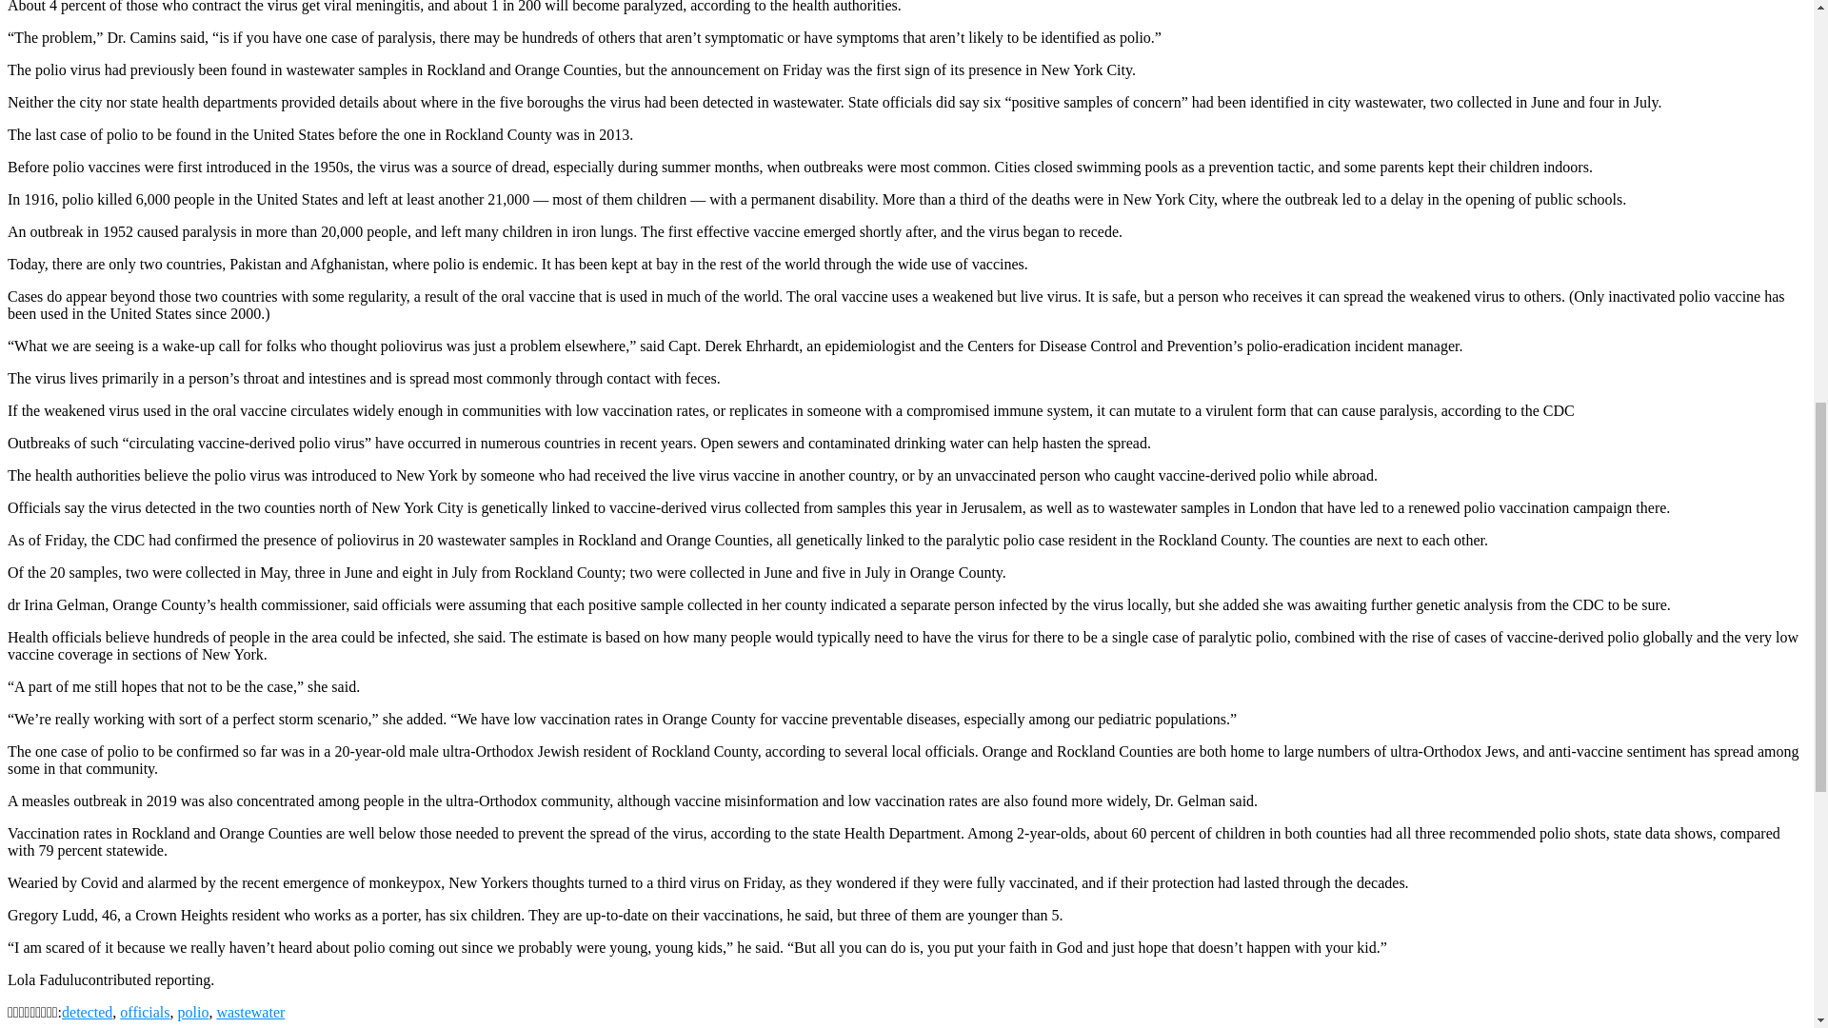  Describe the element at coordinates (249, 1013) in the screenshot. I see `wastewater` at that location.